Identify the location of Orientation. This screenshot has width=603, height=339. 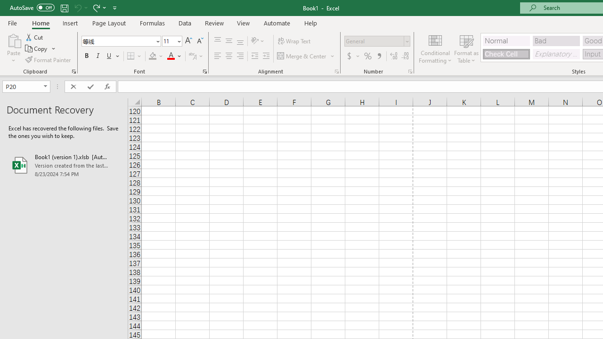
(258, 41).